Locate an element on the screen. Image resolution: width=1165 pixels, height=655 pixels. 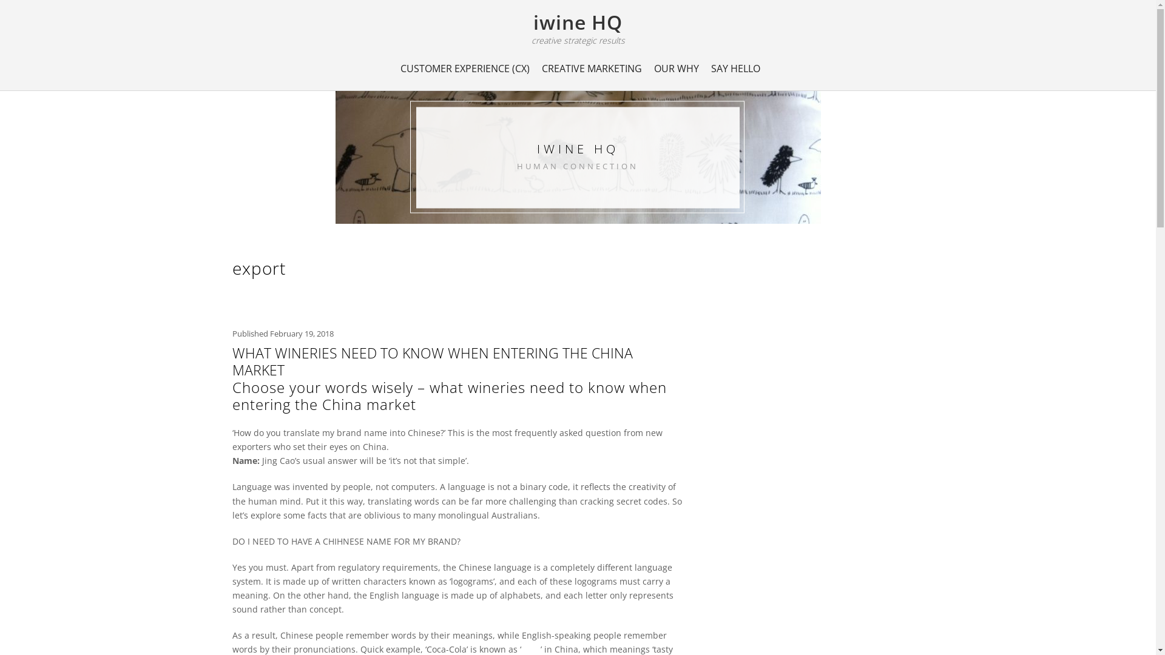
CREATIVE MARKETING is located at coordinates (592, 69).